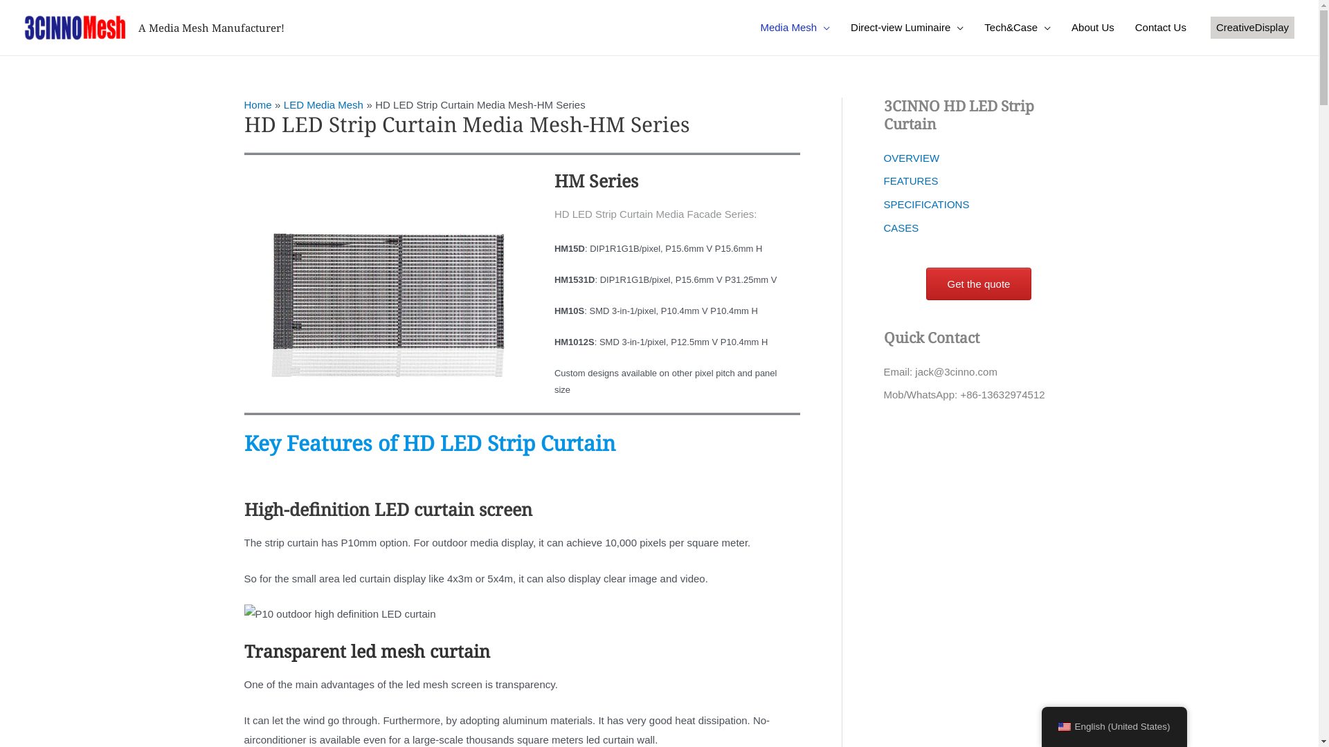 The height and width of the screenshot is (747, 1329). What do you see at coordinates (907, 28) in the screenshot?
I see `Direct-view Luminaire` at bounding box center [907, 28].